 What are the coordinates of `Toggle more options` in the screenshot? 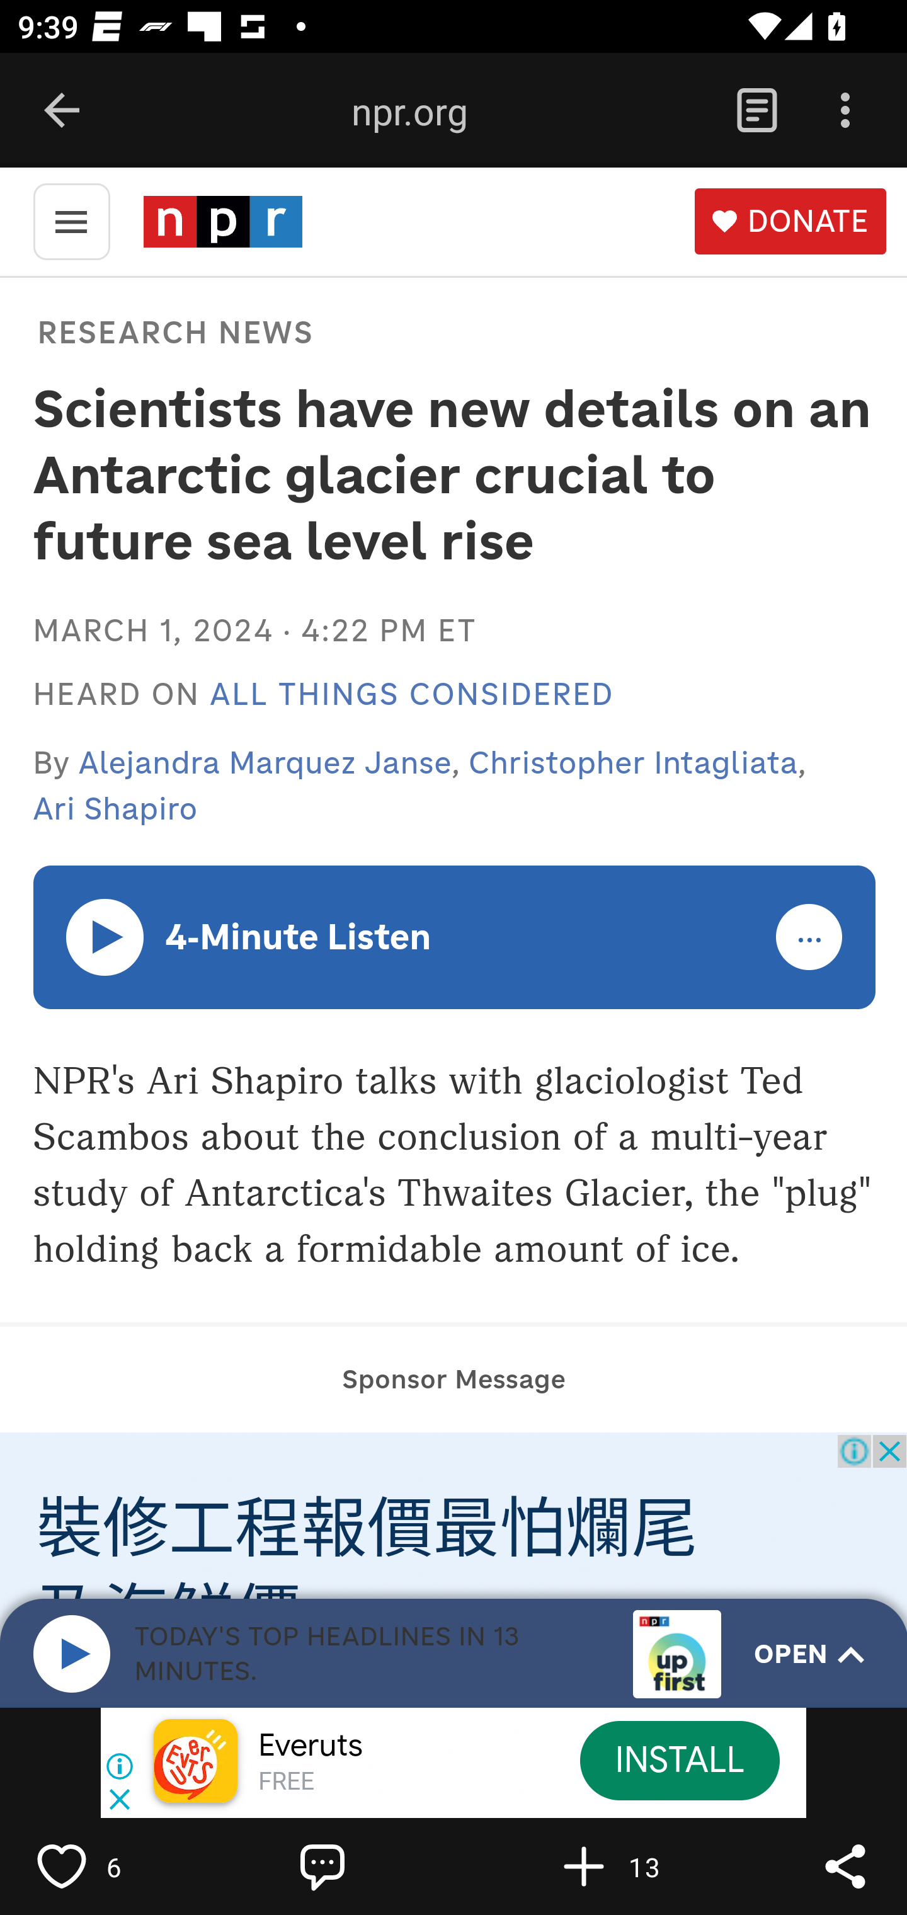 It's located at (810, 938).